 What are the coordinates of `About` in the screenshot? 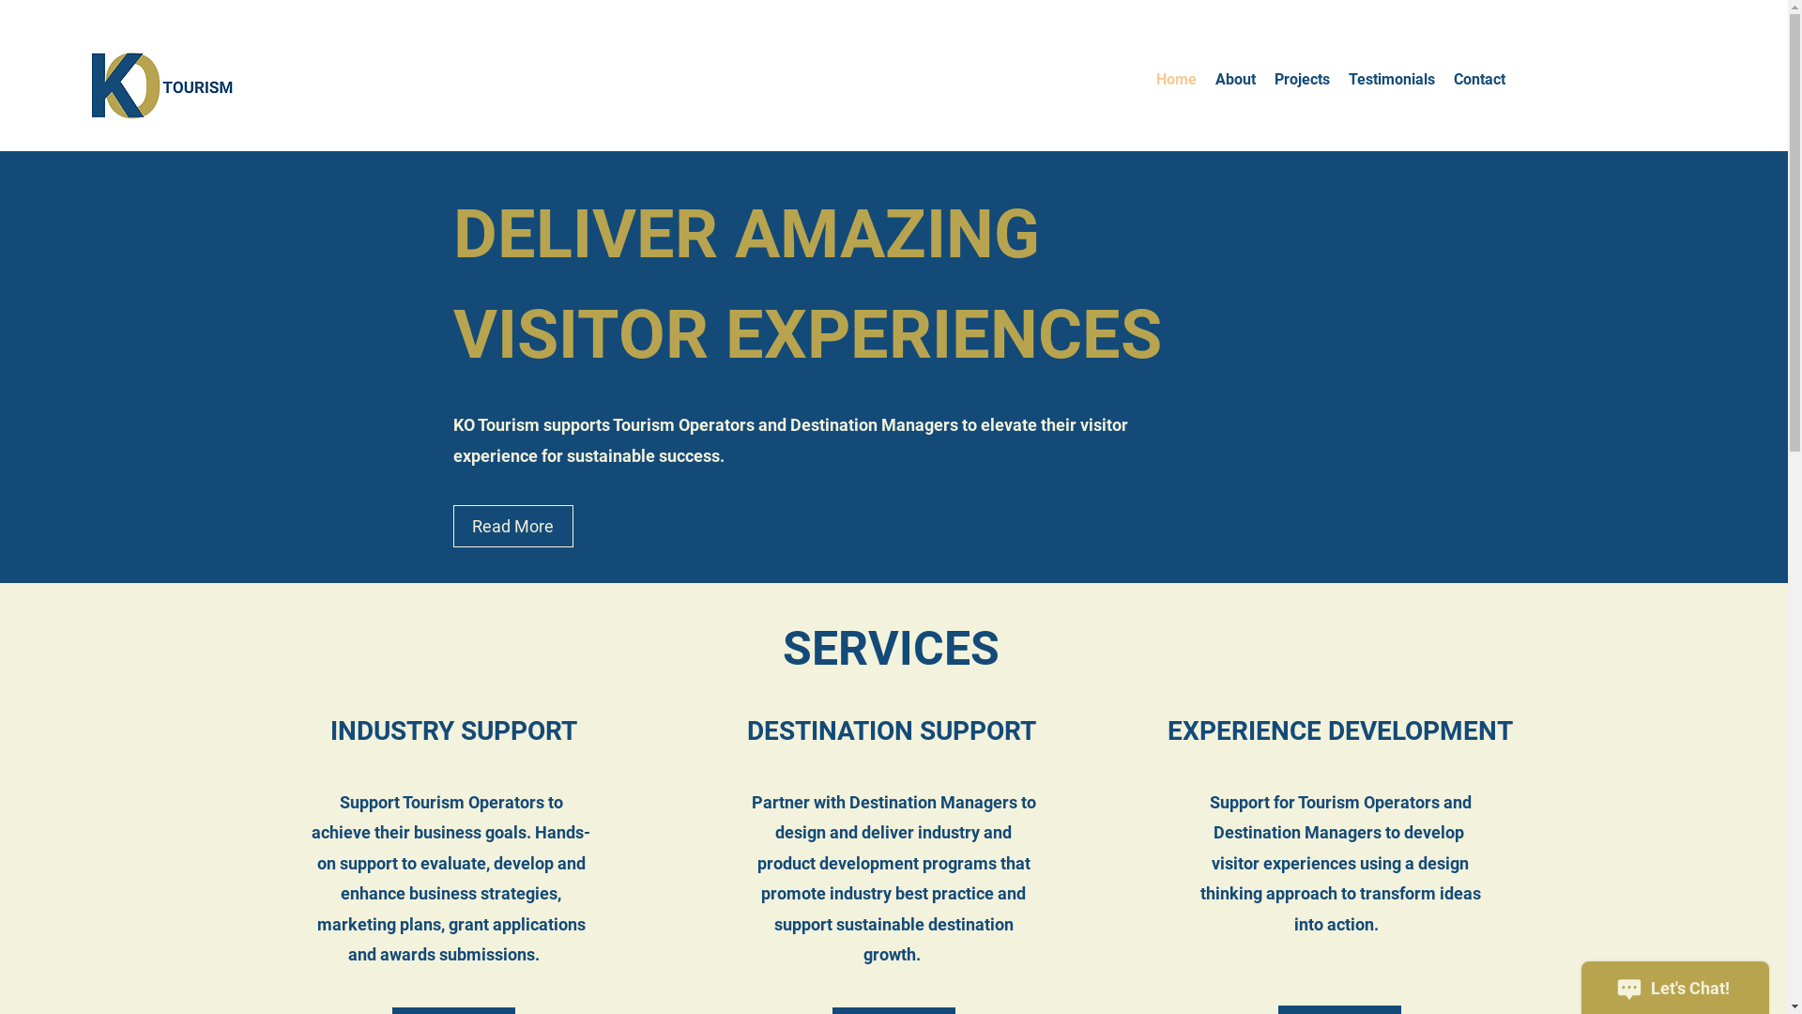 It's located at (1235, 80).